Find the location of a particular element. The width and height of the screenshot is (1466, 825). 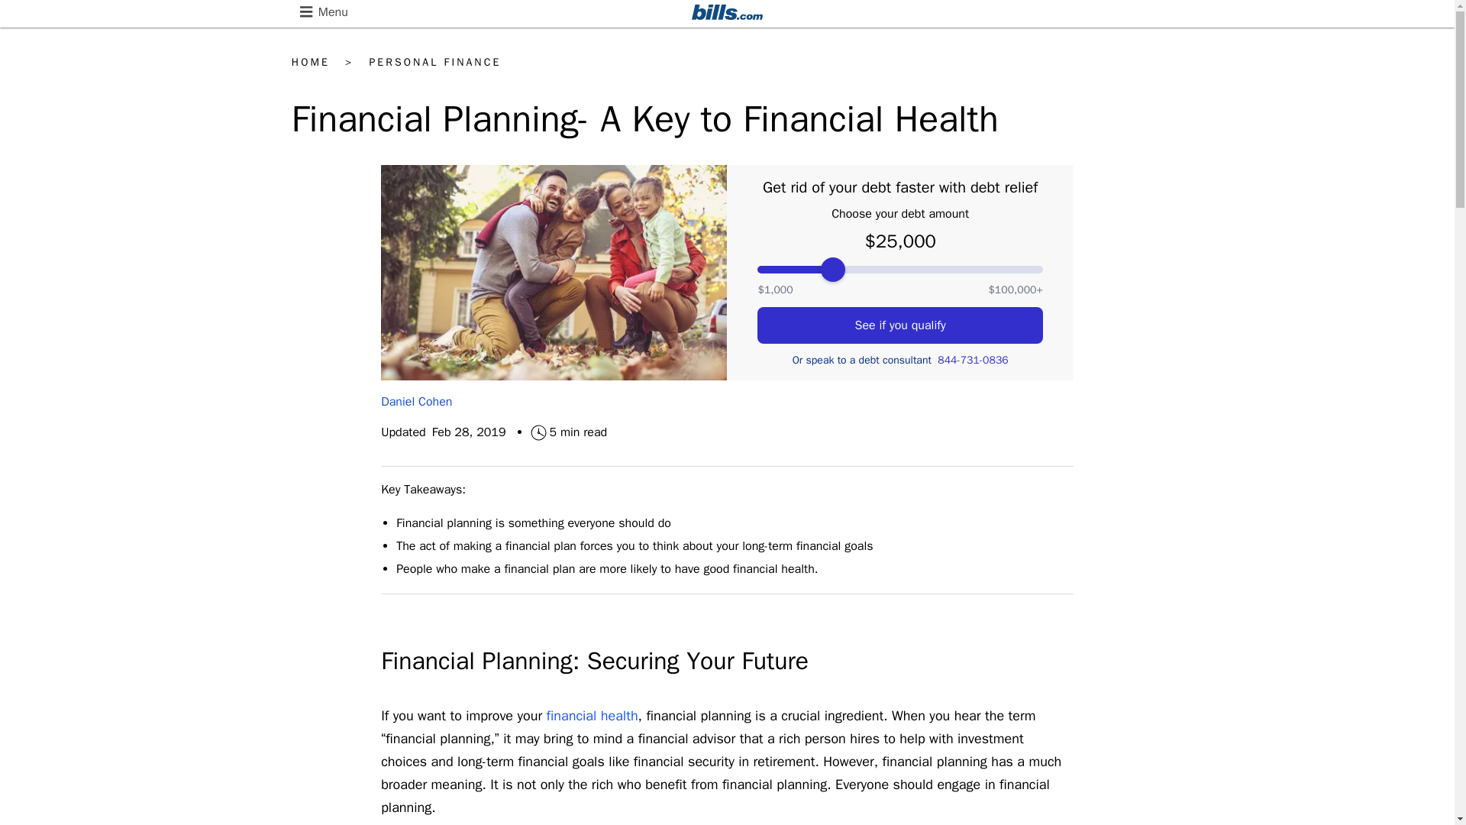

25000 is located at coordinates (899, 269).